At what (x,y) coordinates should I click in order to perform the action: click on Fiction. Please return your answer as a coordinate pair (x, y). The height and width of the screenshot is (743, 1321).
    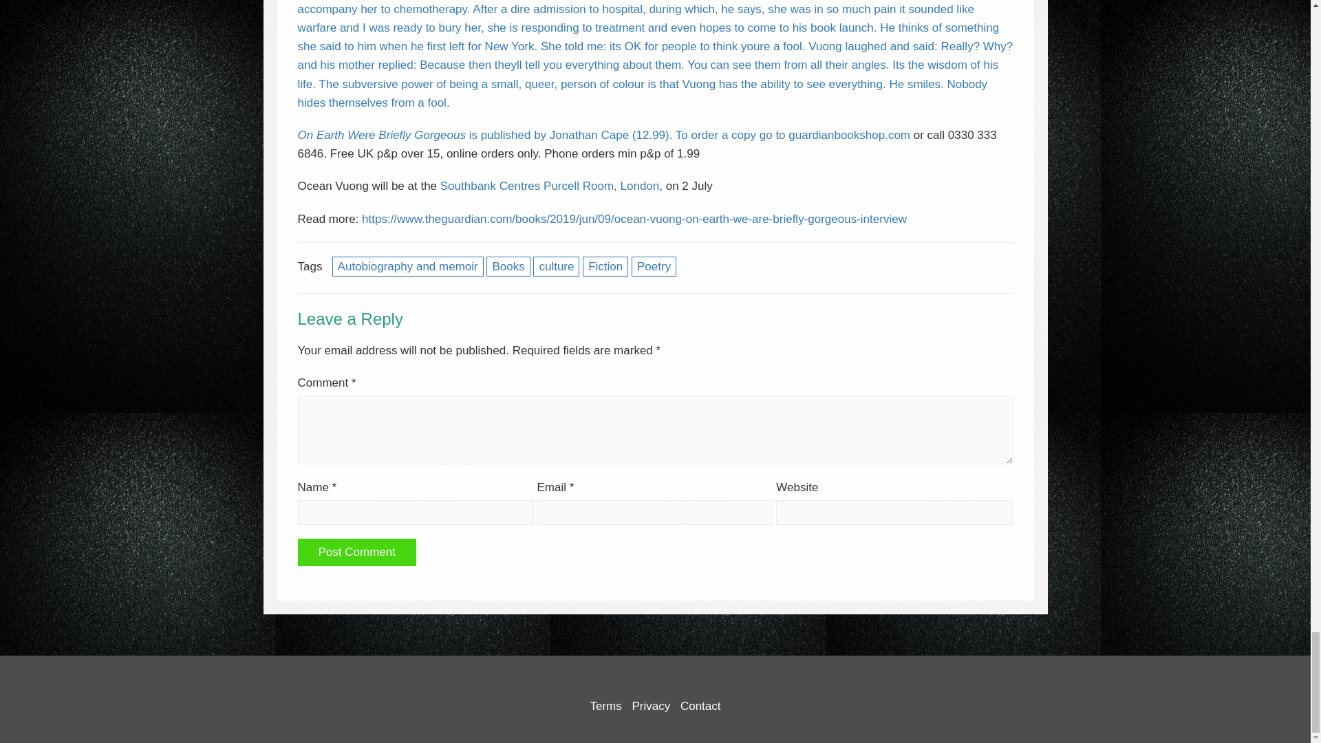
    Looking at the image, I should click on (605, 266).